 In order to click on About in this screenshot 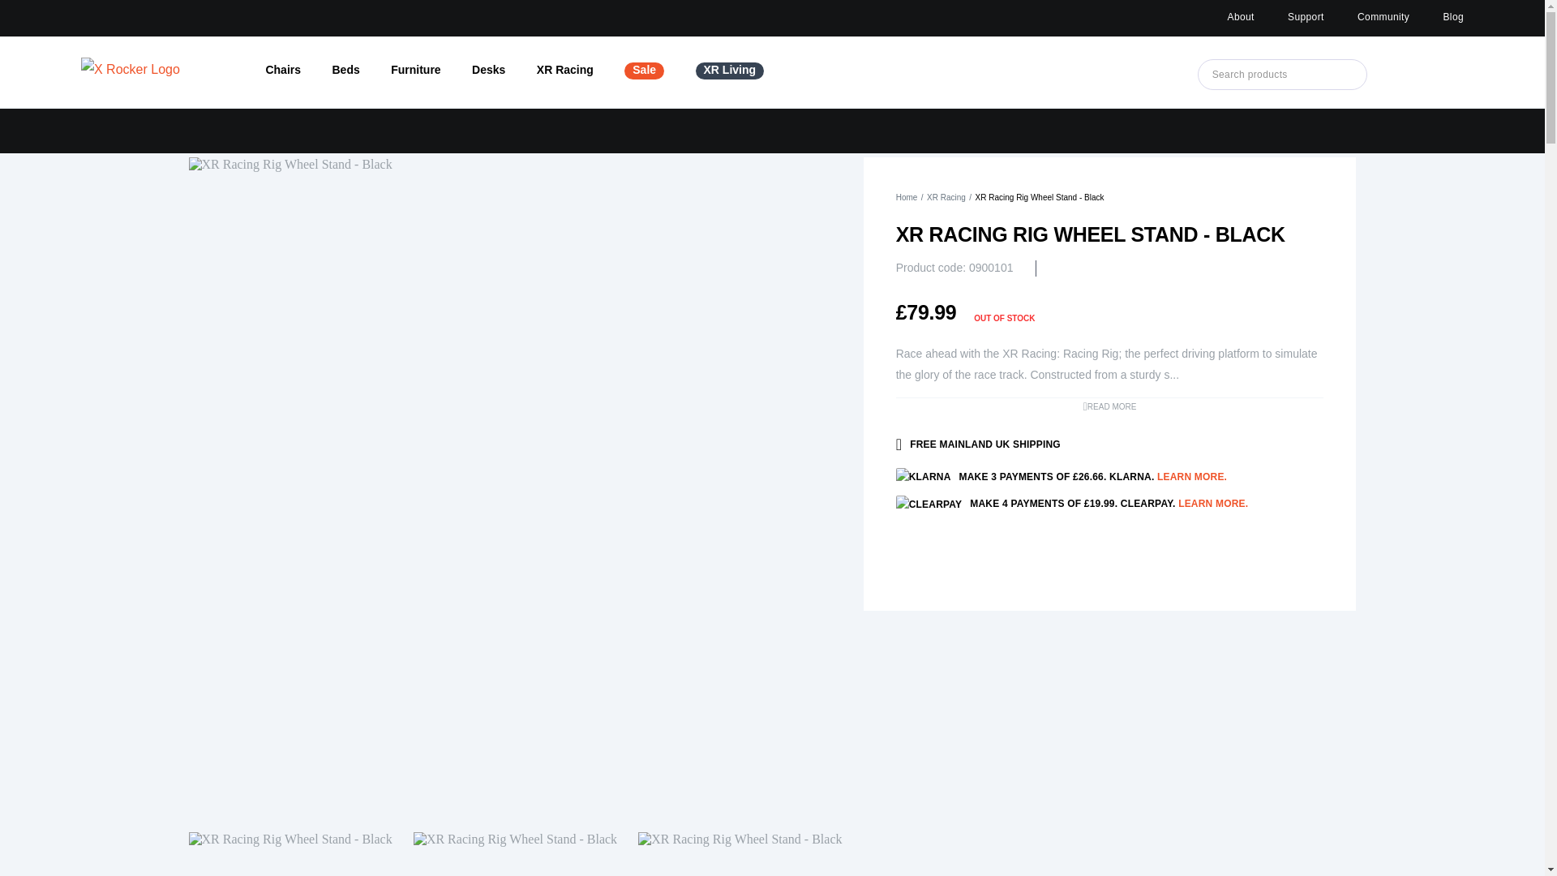, I will do `click(1241, 17)`.